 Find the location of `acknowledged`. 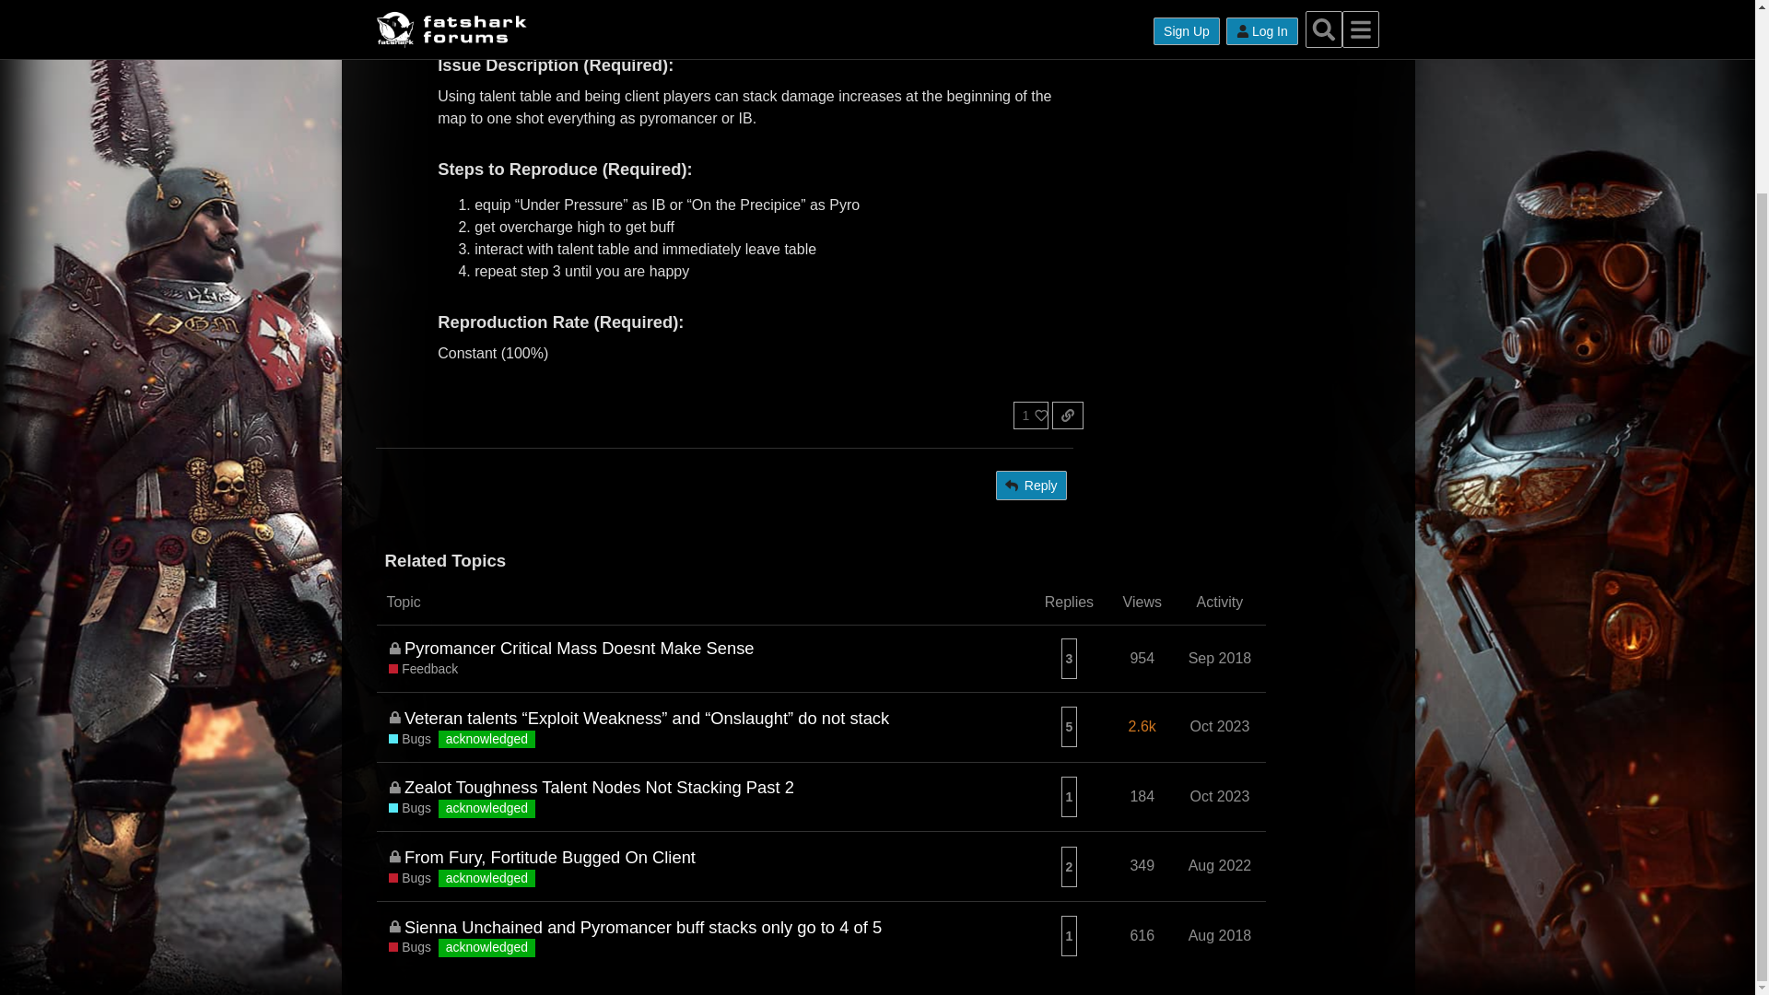

acknowledged is located at coordinates (486, 739).